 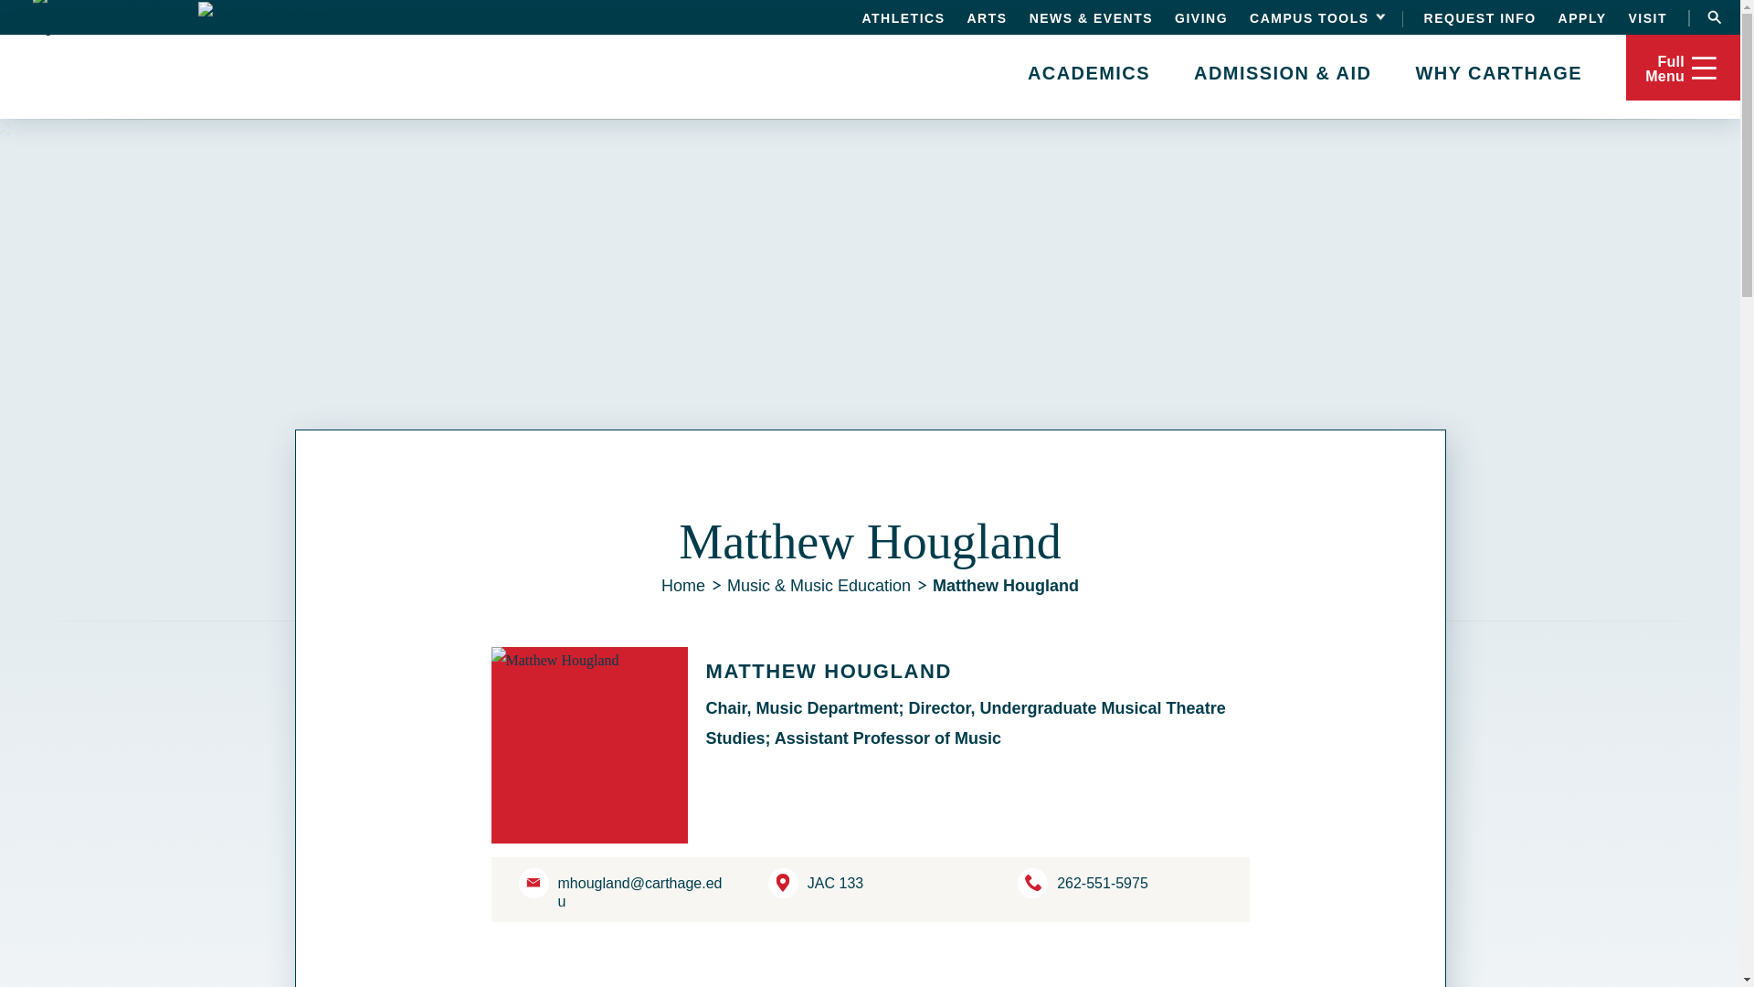 What do you see at coordinates (1582, 17) in the screenshot?
I see `APPLY` at bounding box center [1582, 17].